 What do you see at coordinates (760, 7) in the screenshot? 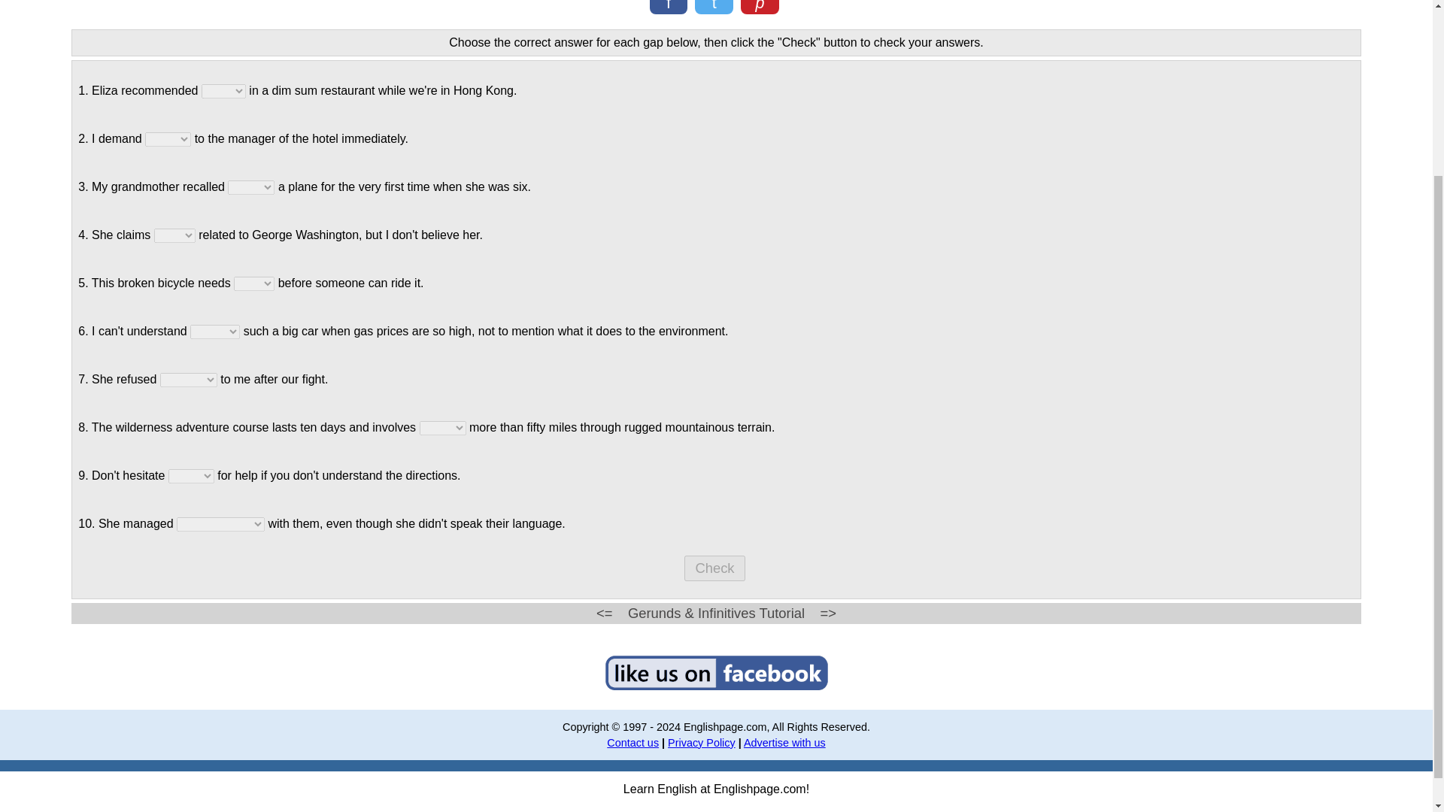
I see `p` at bounding box center [760, 7].